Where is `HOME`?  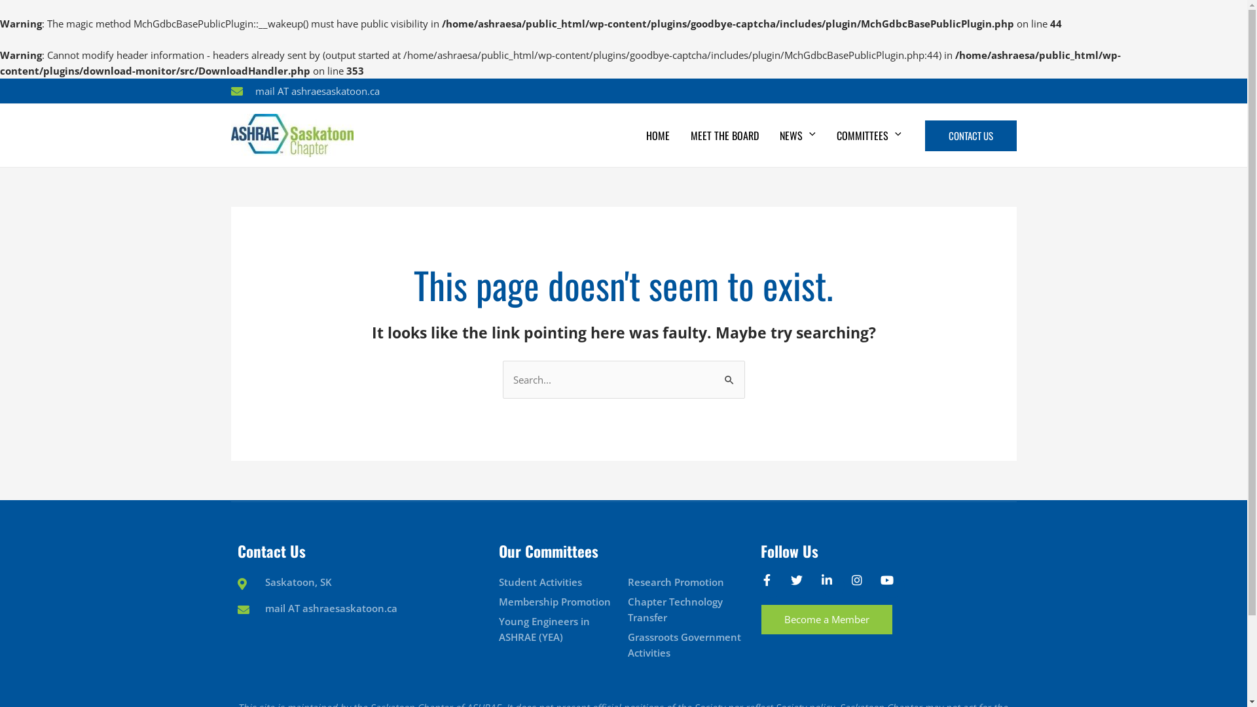
HOME is located at coordinates (658, 136).